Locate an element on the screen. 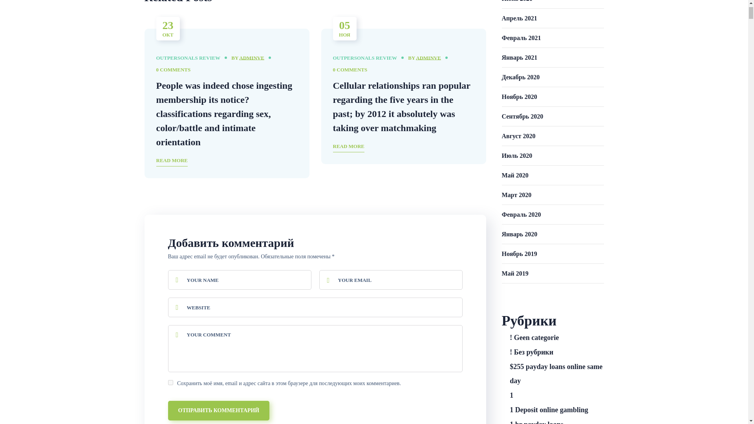 The image size is (754, 424). YOUR NAME is located at coordinates (240, 280).